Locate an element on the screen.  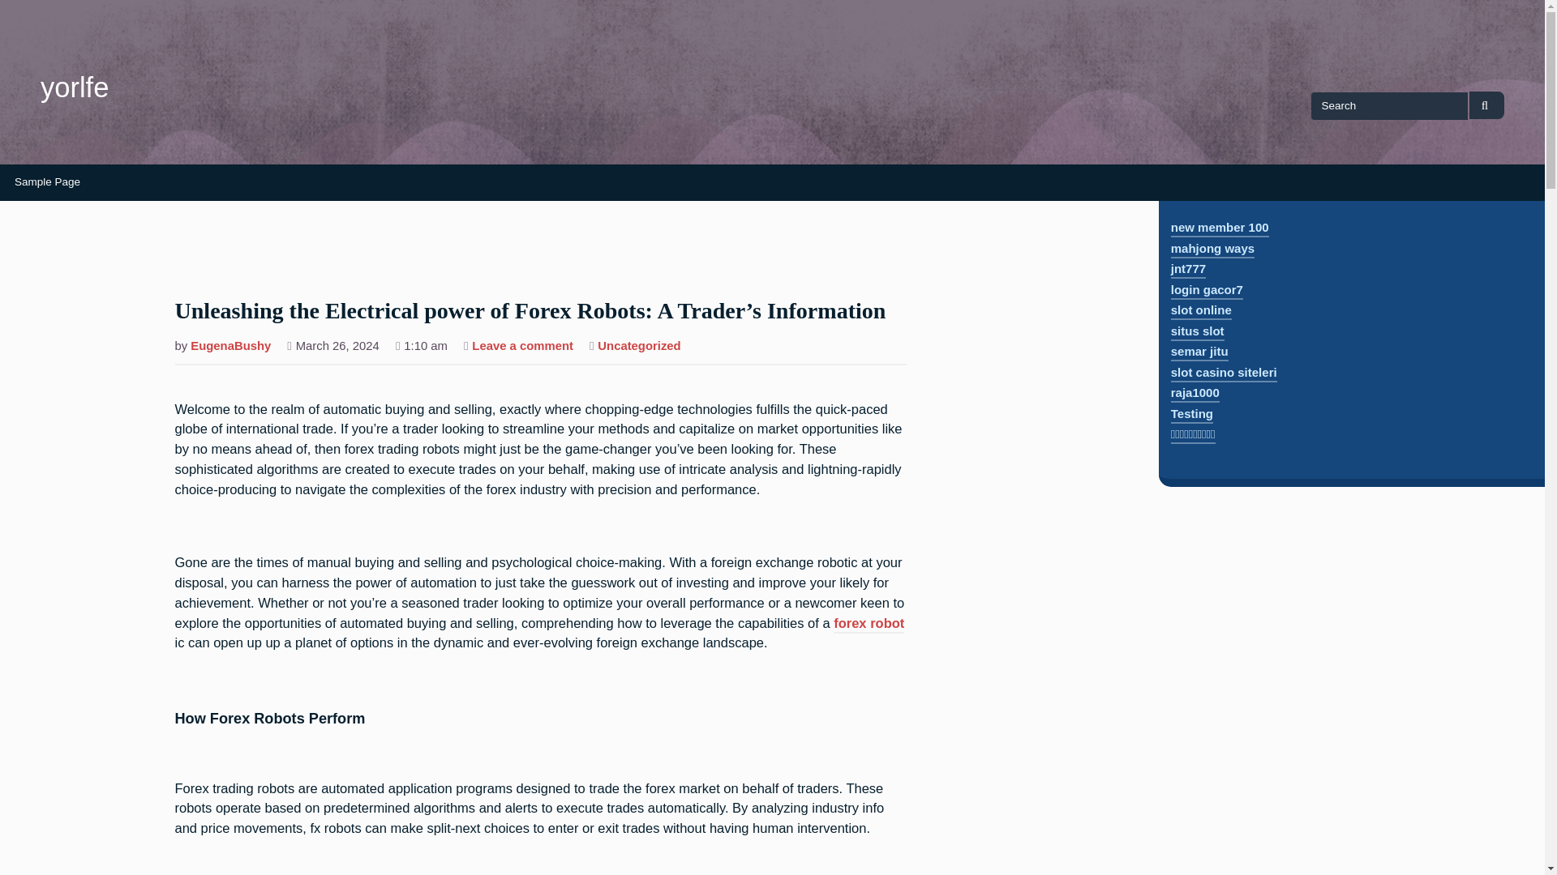
EugenaBushy is located at coordinates (230, 347).